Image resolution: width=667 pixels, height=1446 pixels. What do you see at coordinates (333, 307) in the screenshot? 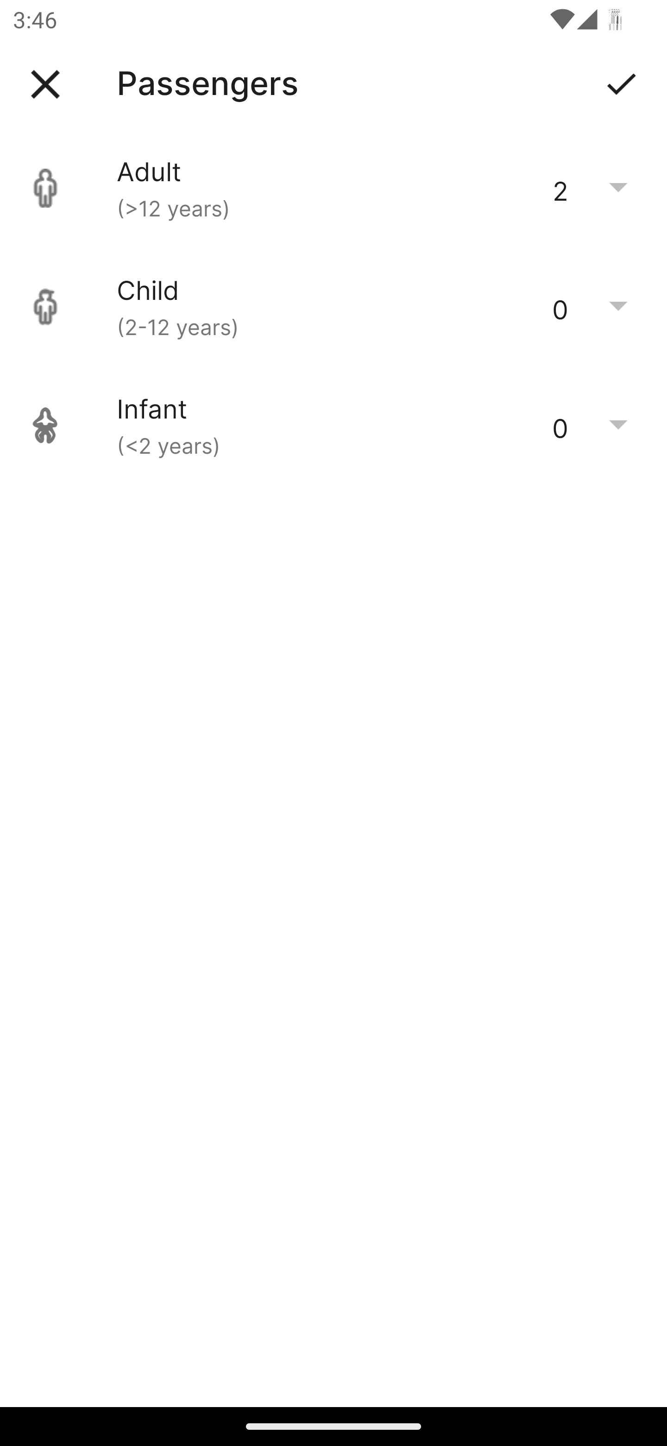
I see `Child (2-12 years) 0` at bounding box center [333, 307].